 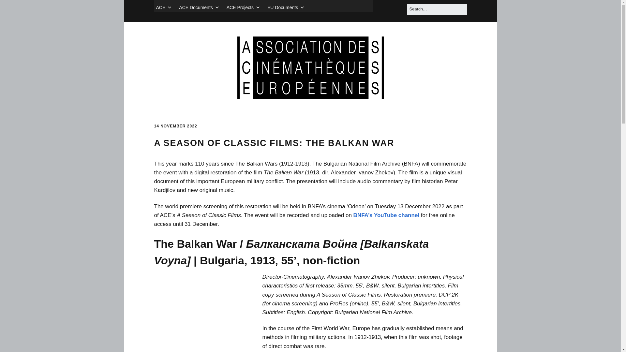 What do you see at coordinates (286, 7) in the screenshot?
I see `EU Documents` at bounding box center [286, 7].